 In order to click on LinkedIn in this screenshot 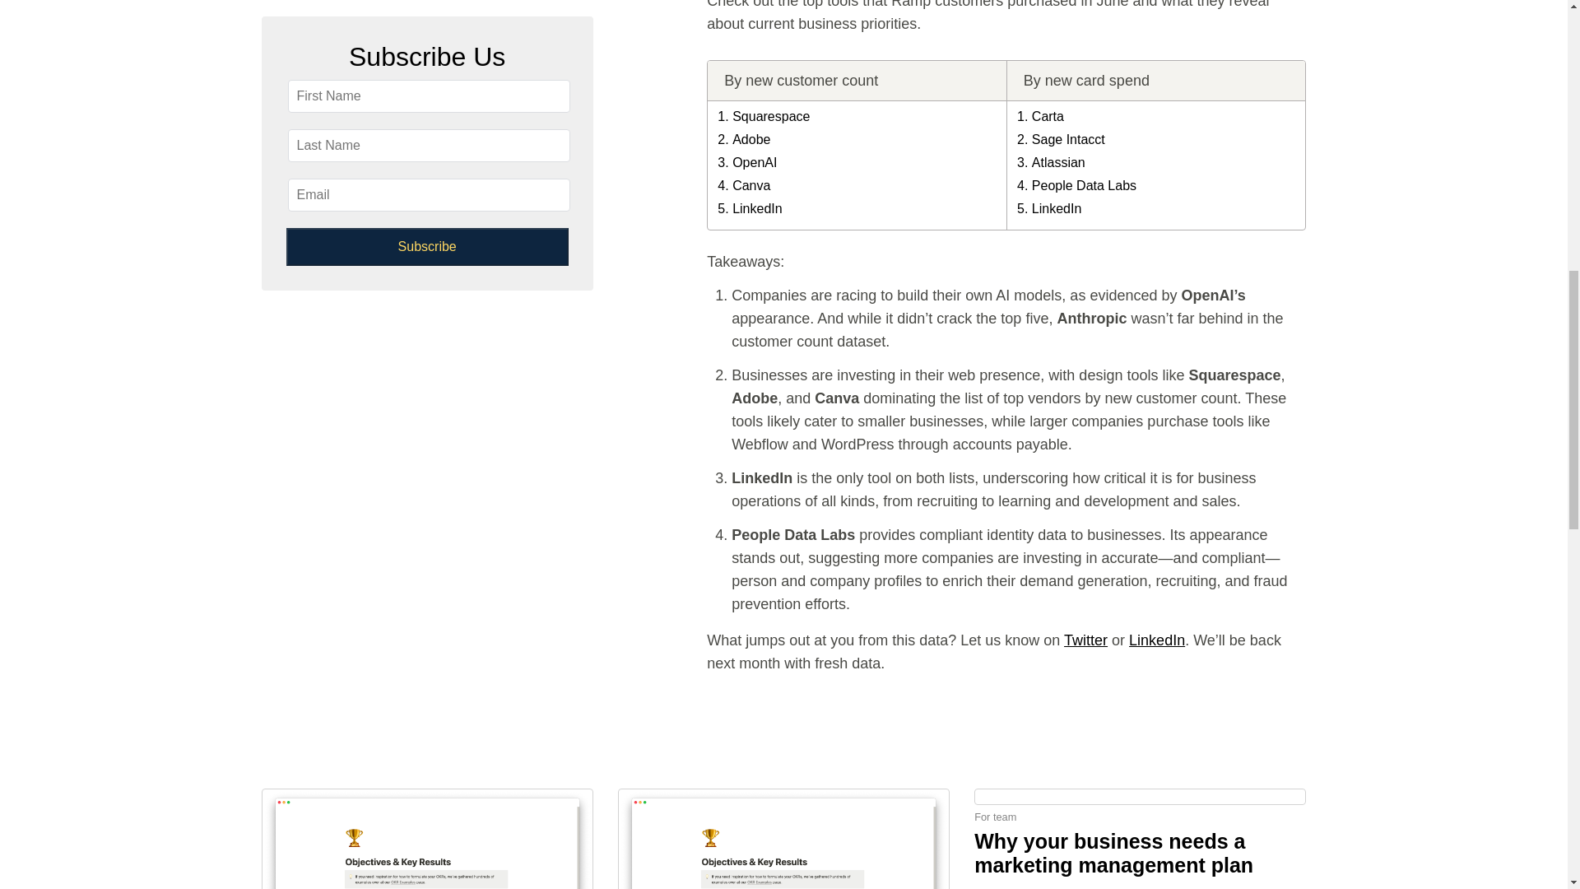, I will do `click(1157, 640)`.